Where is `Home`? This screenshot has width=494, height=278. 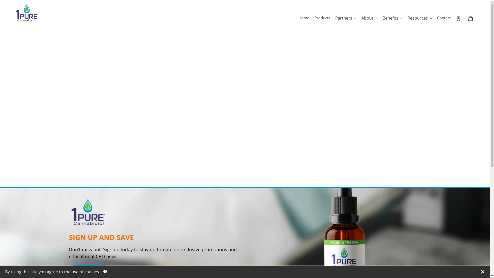 Home is located at coordinates (304, 18).